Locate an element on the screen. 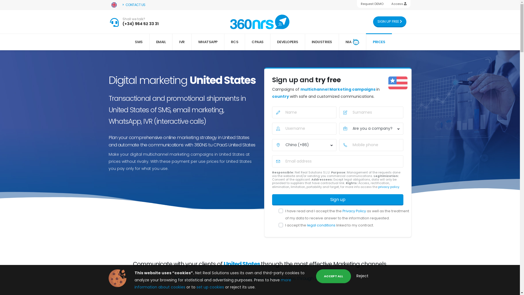  IVR is located at coordinates (182, 42).